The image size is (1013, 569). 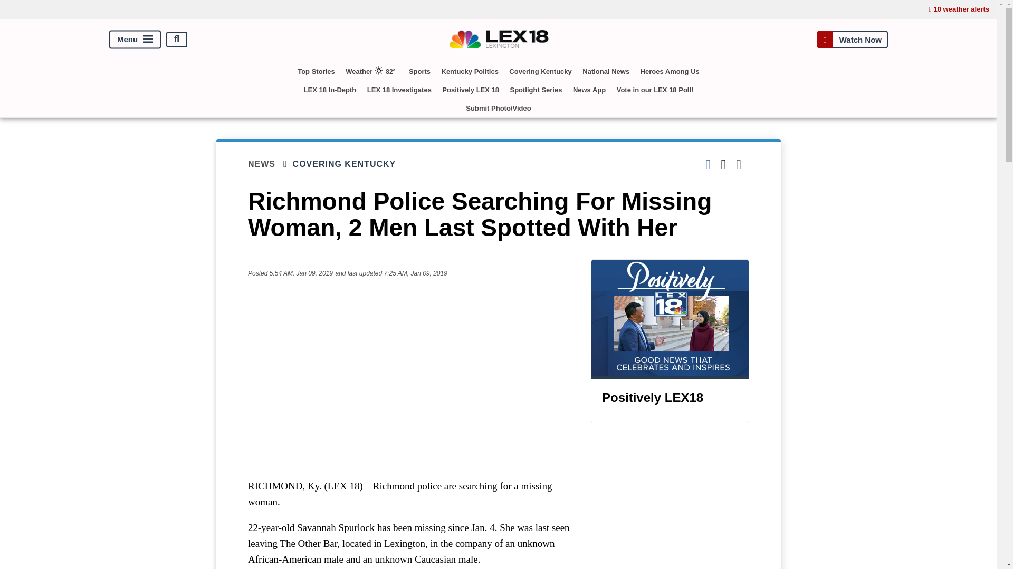 What do you see at coordinates (852, 39) in the screenshot?
I see `Watch Now` at bounding box center [852, 39].